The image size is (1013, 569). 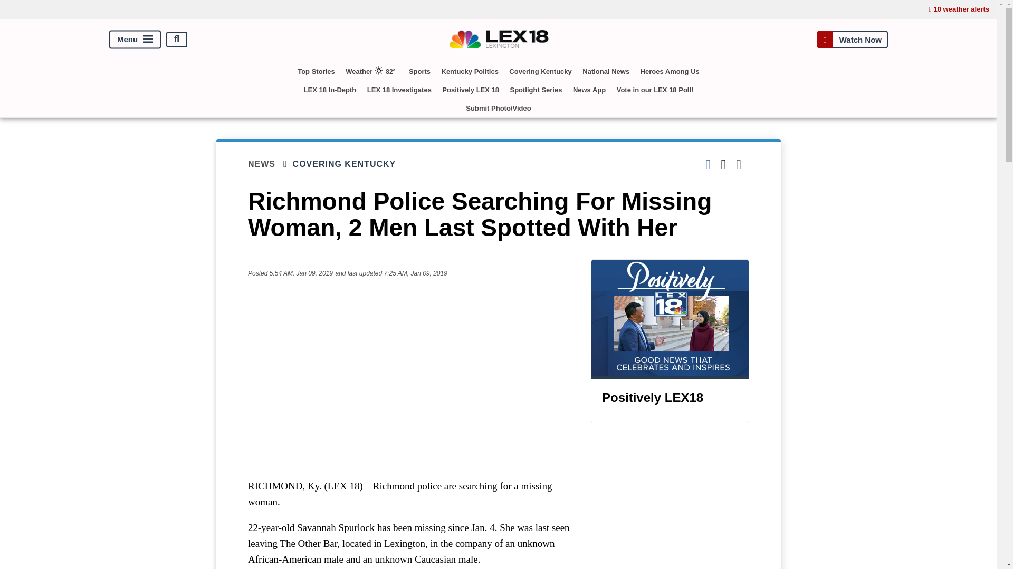 What do you see at coordinates (852, 39) in the screenshot?
I see `Watch Now` at bounding box center [852, 39].